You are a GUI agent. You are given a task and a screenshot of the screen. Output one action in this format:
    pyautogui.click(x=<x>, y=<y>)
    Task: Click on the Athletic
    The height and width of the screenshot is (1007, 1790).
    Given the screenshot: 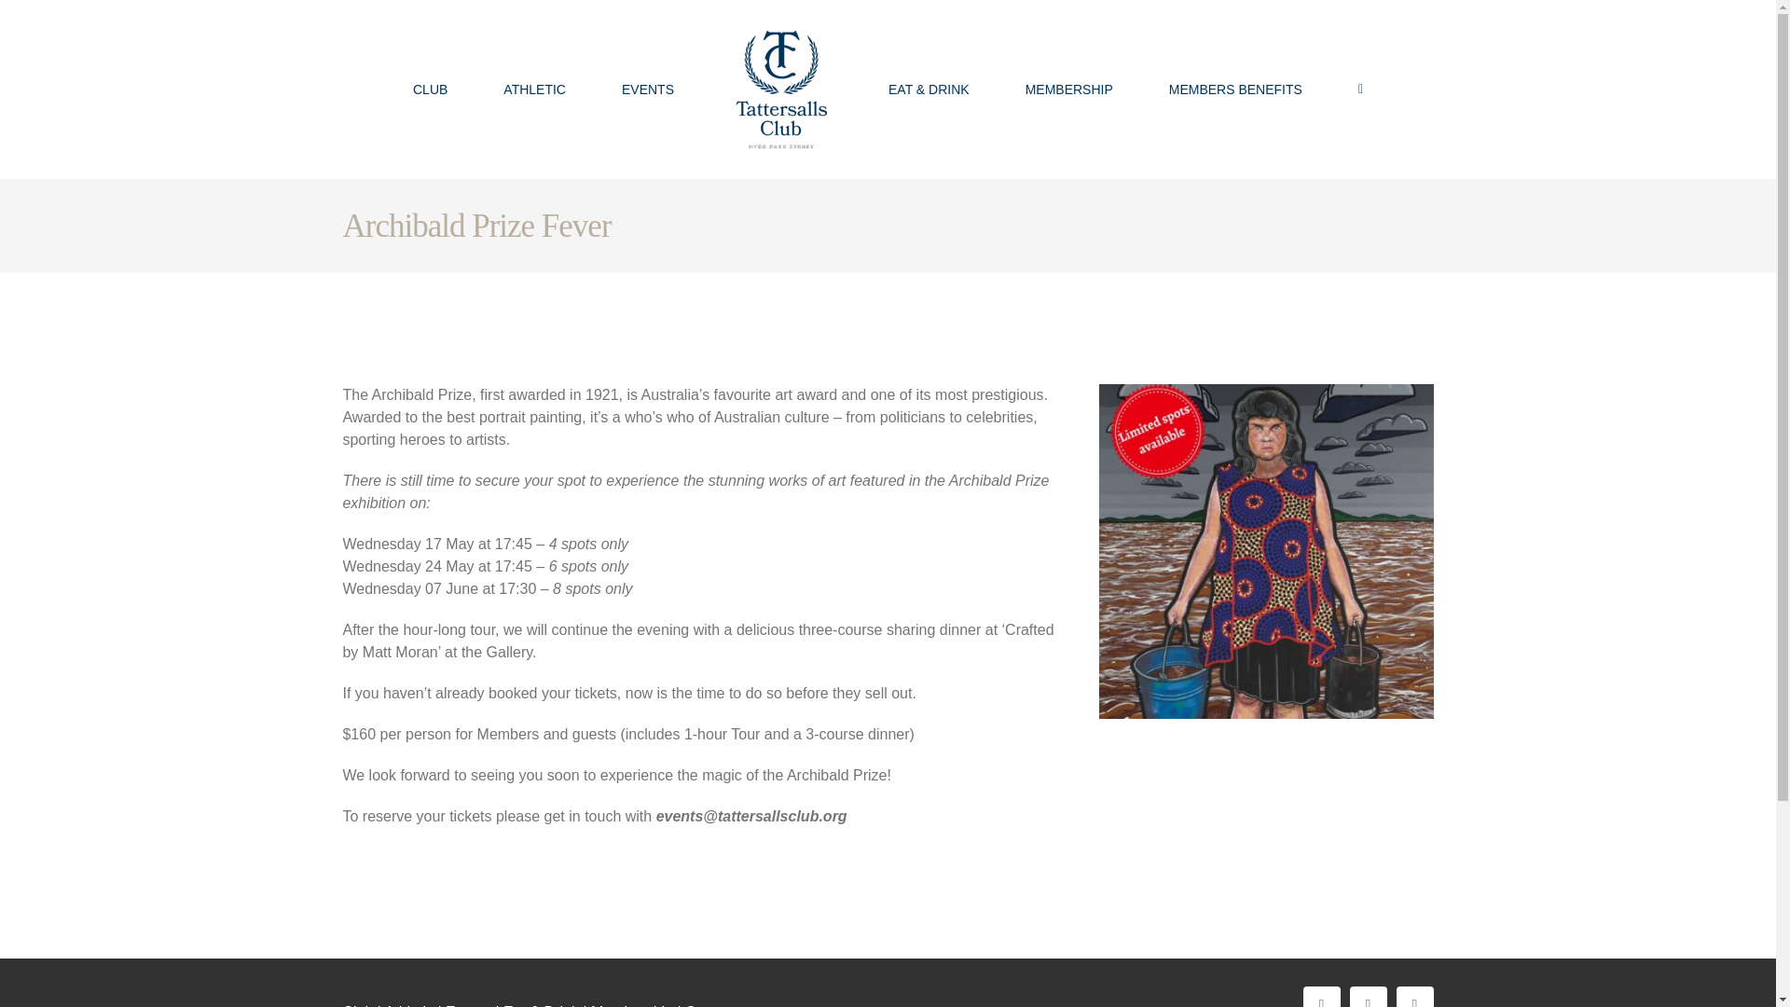 What is the action you would take?
    pyautogui.click(x=408, y=1005)
    